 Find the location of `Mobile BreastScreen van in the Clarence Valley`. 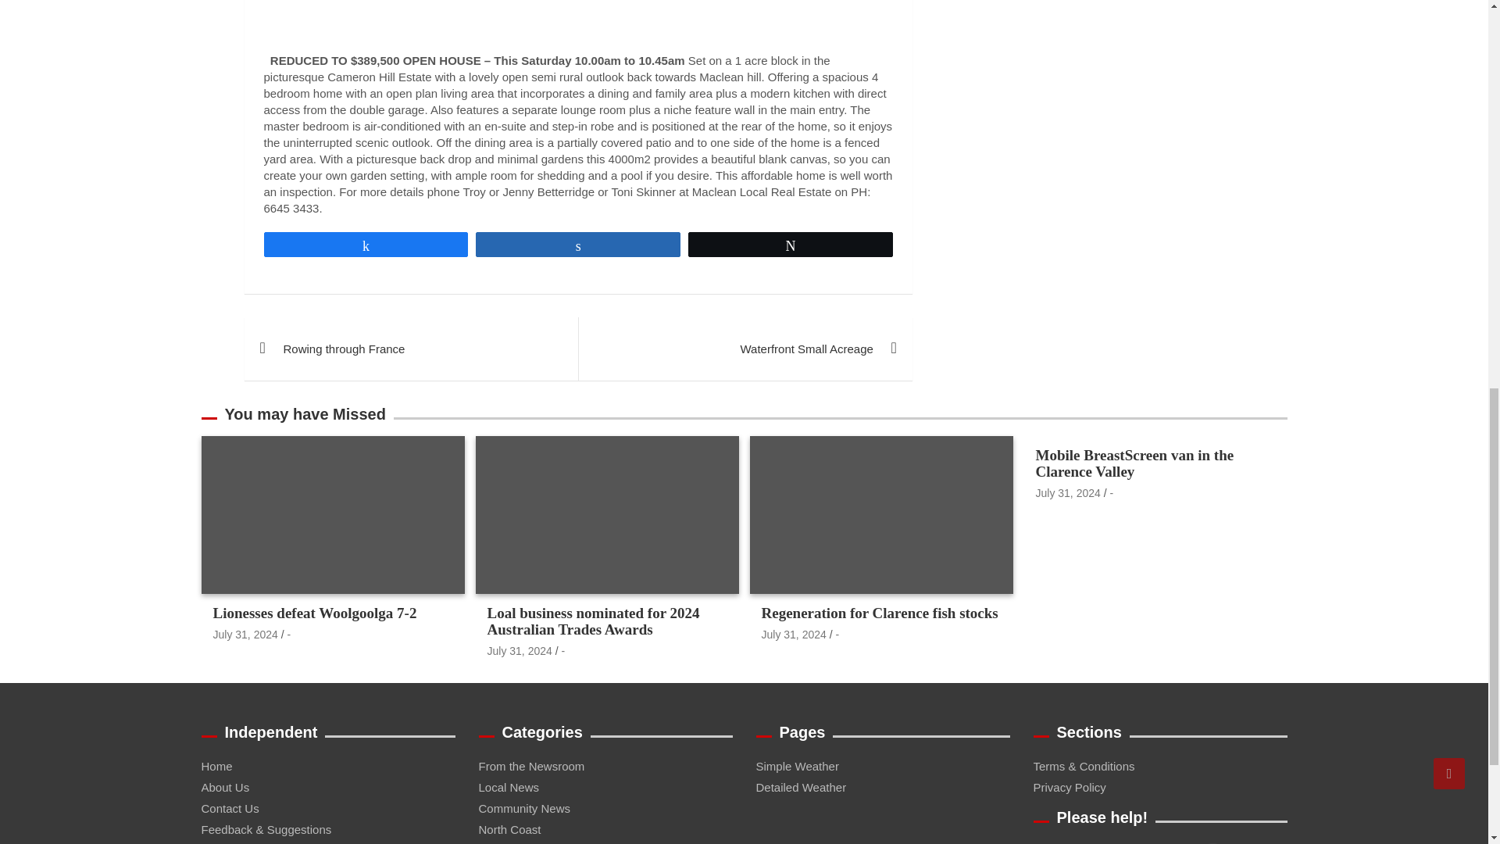

Mobile BreastScreen van in the Clarence Valley is located at coordinates (1069, 493).